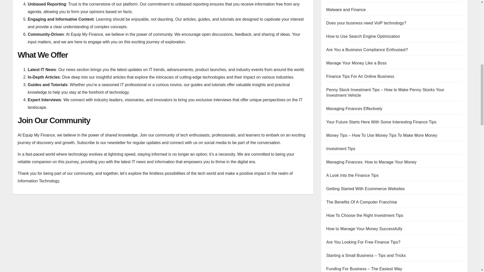 Image resolution: width=484 pixels, height=272 pixels. Describe the element at coordinates (354, 109) in the screenshot. I see `Managing Finances Effectively` at that location.